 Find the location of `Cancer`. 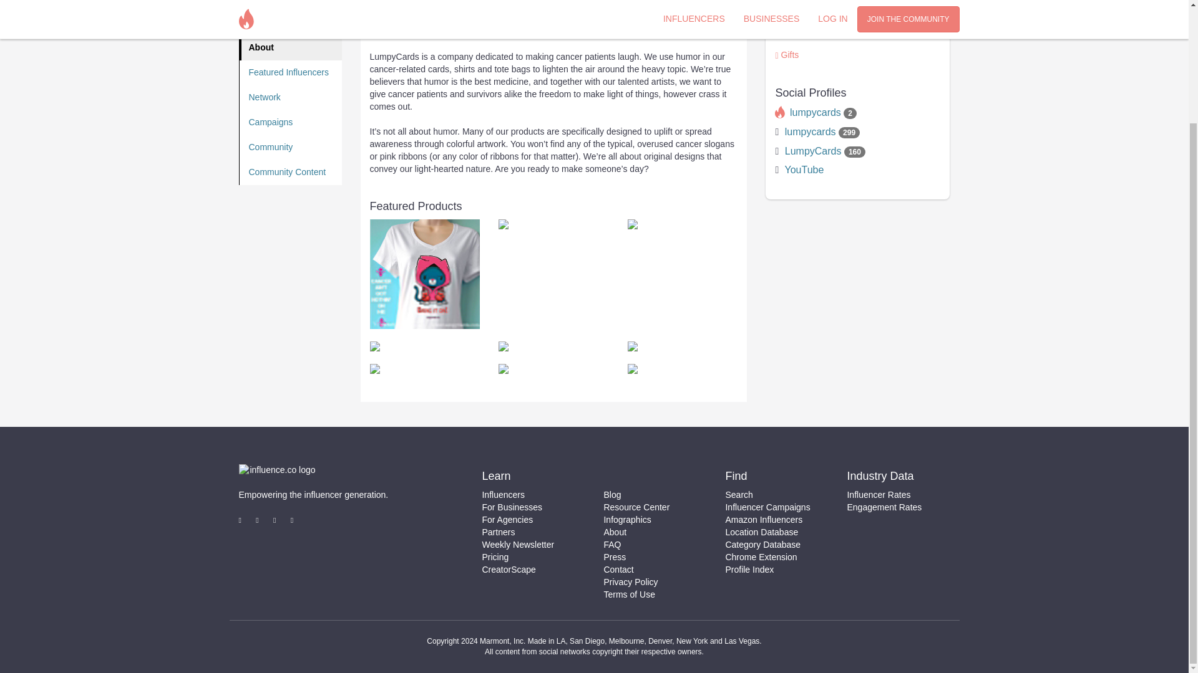

Cancer is located at coordinates (795, 34).